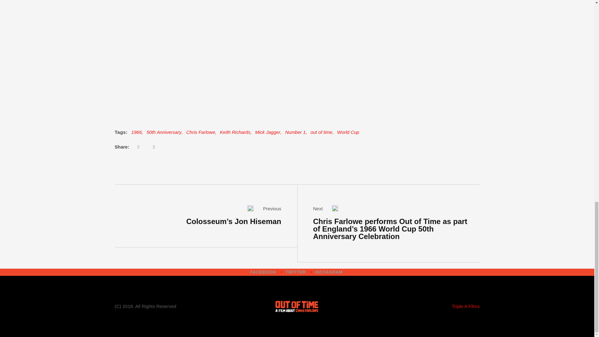 The width and height of the screenshot is (599, 337). Describe the element at coordinates (348, 133) in the screenshot. I see `World Cup` at that location.